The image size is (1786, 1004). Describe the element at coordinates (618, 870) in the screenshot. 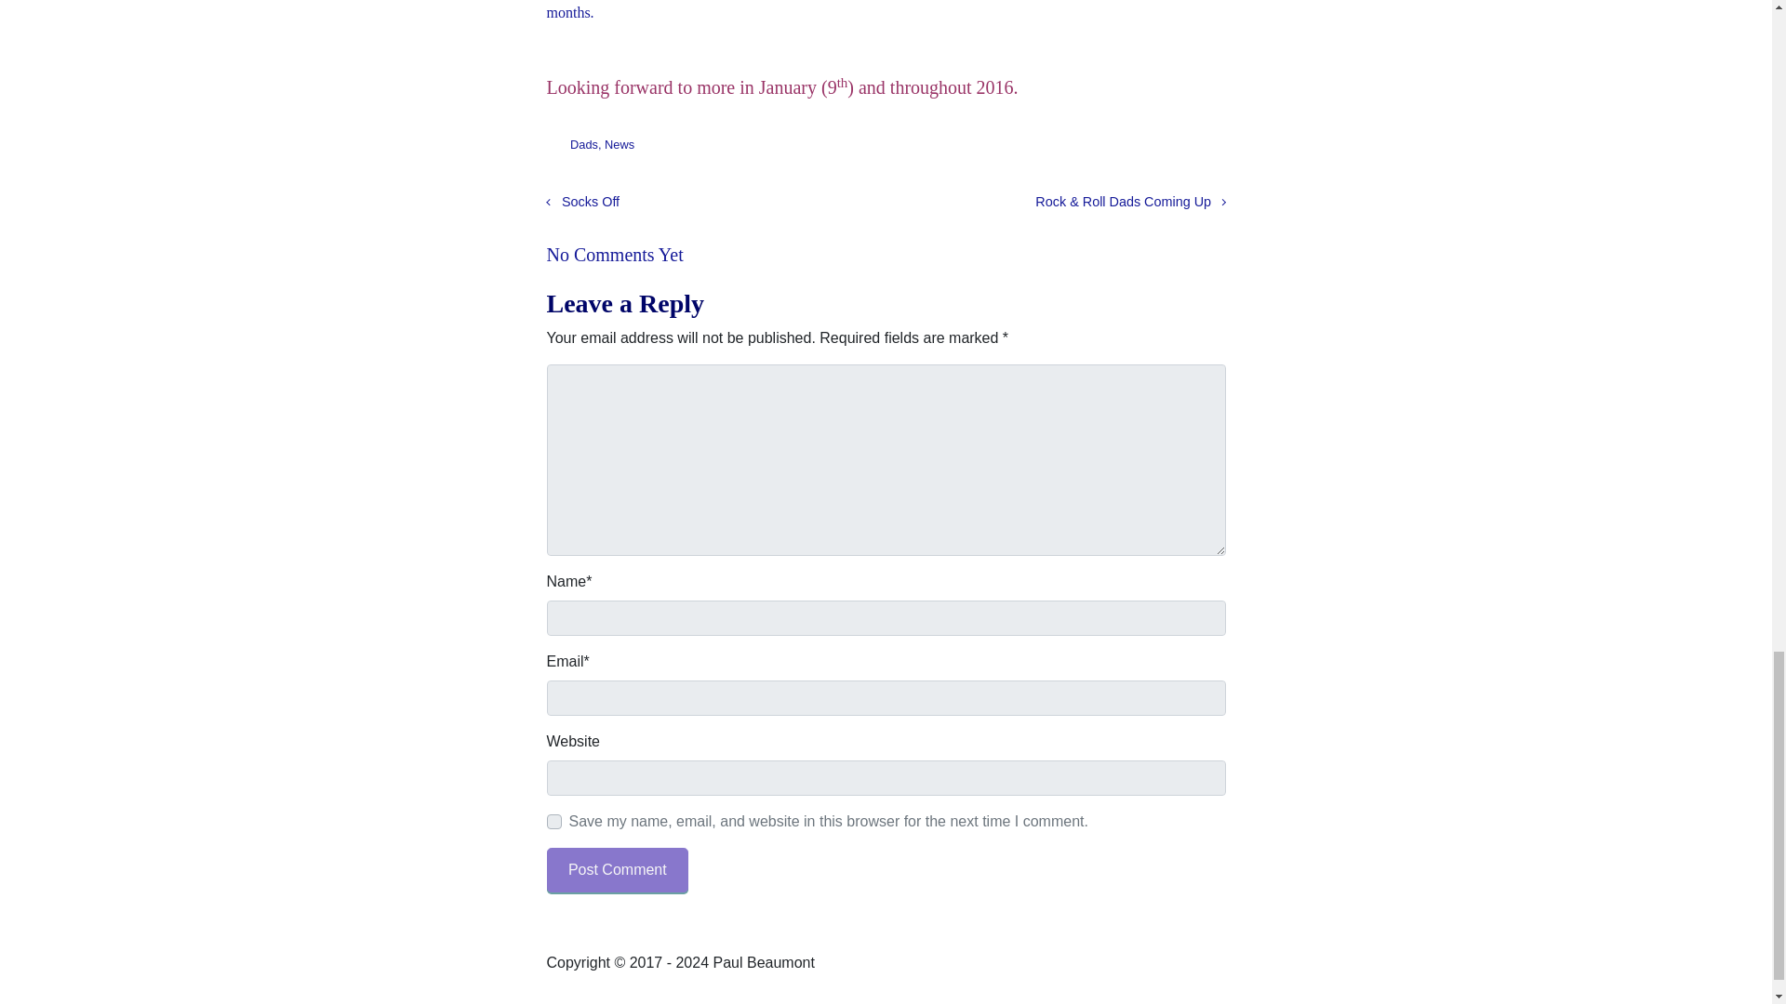

I see `Post Comment` at that location.